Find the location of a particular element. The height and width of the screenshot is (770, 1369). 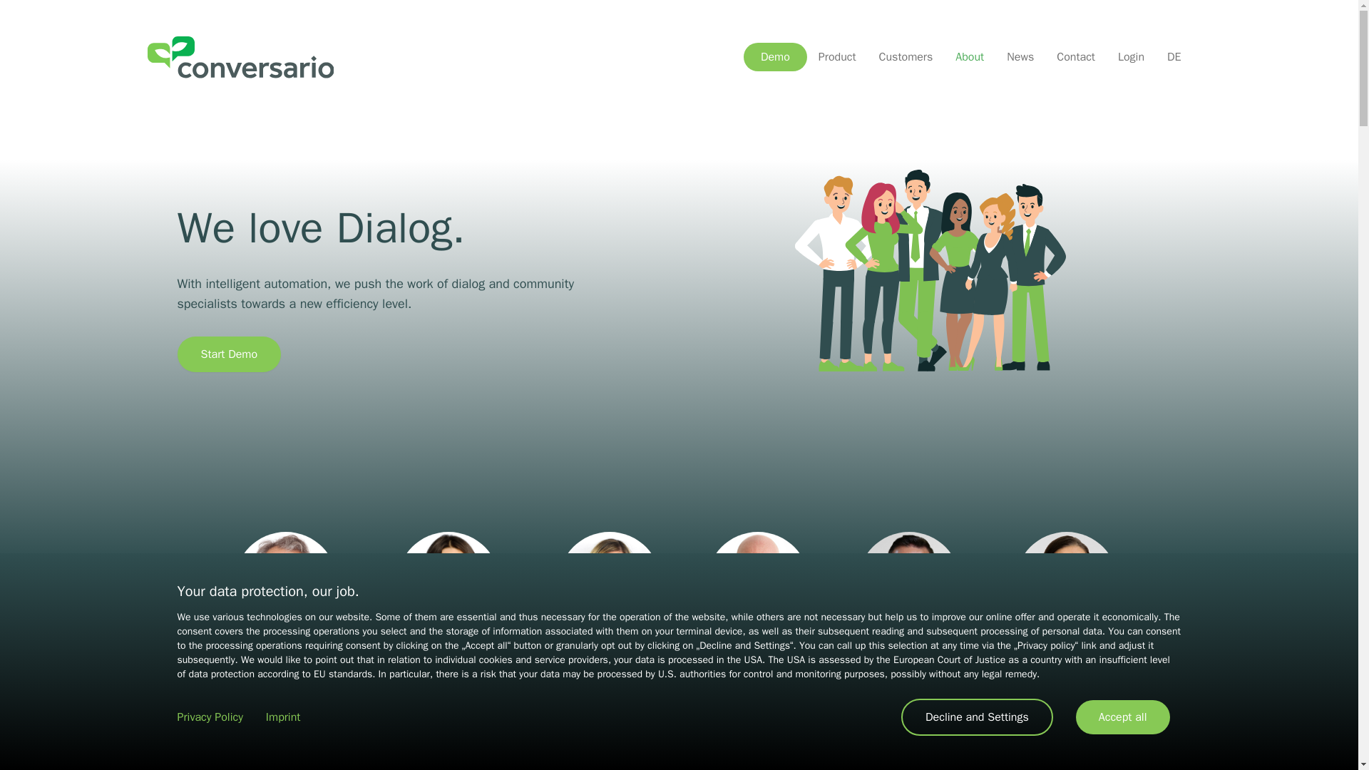

Privacy Policy is located at coordinates (209, 717).